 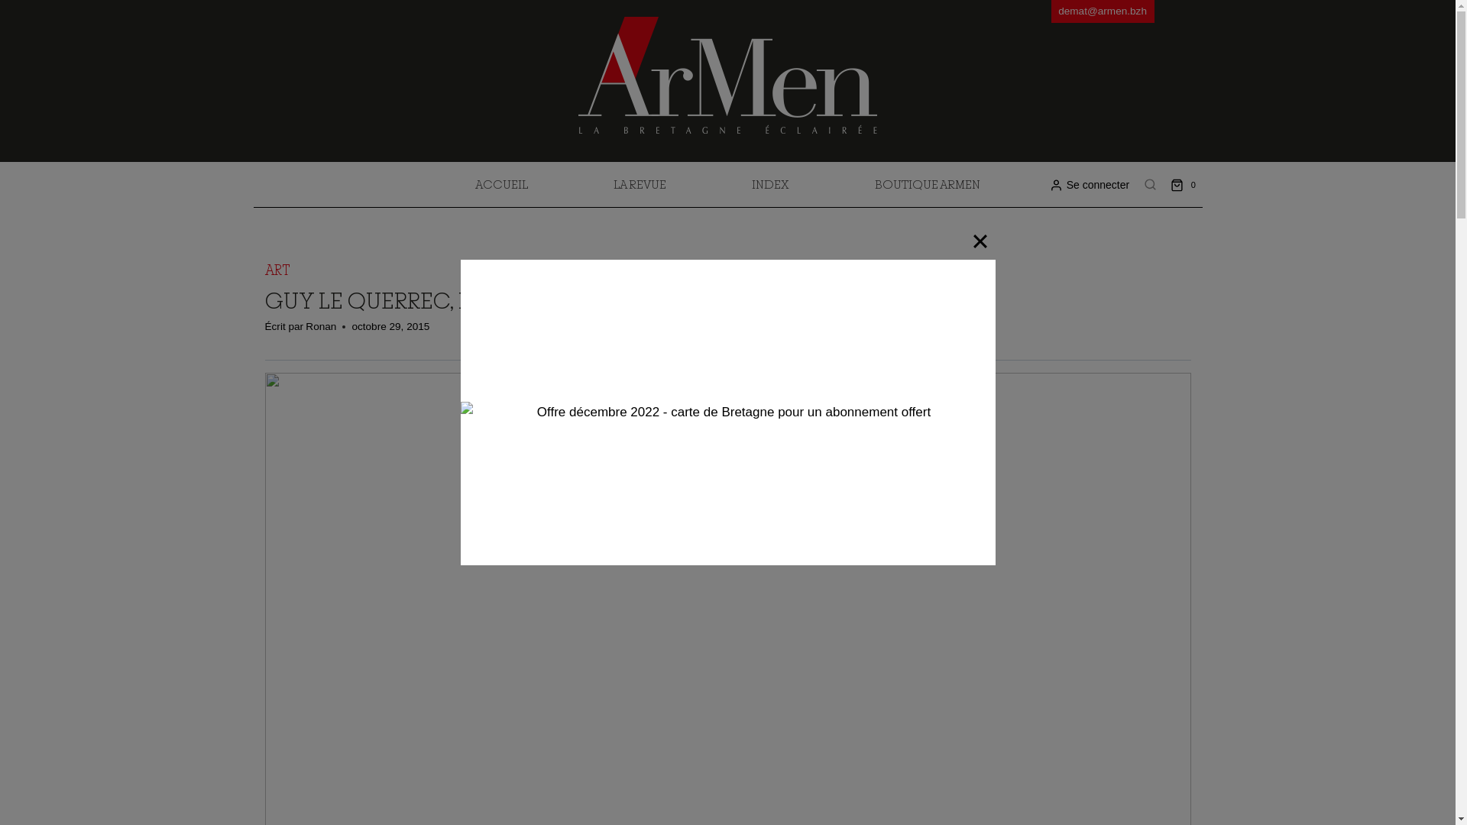 I want to click on ACCUEIL, so click(x=501, y=185).